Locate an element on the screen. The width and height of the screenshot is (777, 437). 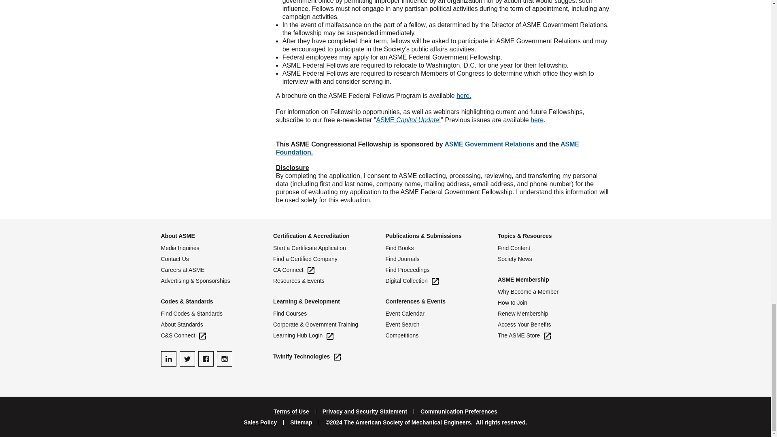
here is located at coordinates (537, 120).